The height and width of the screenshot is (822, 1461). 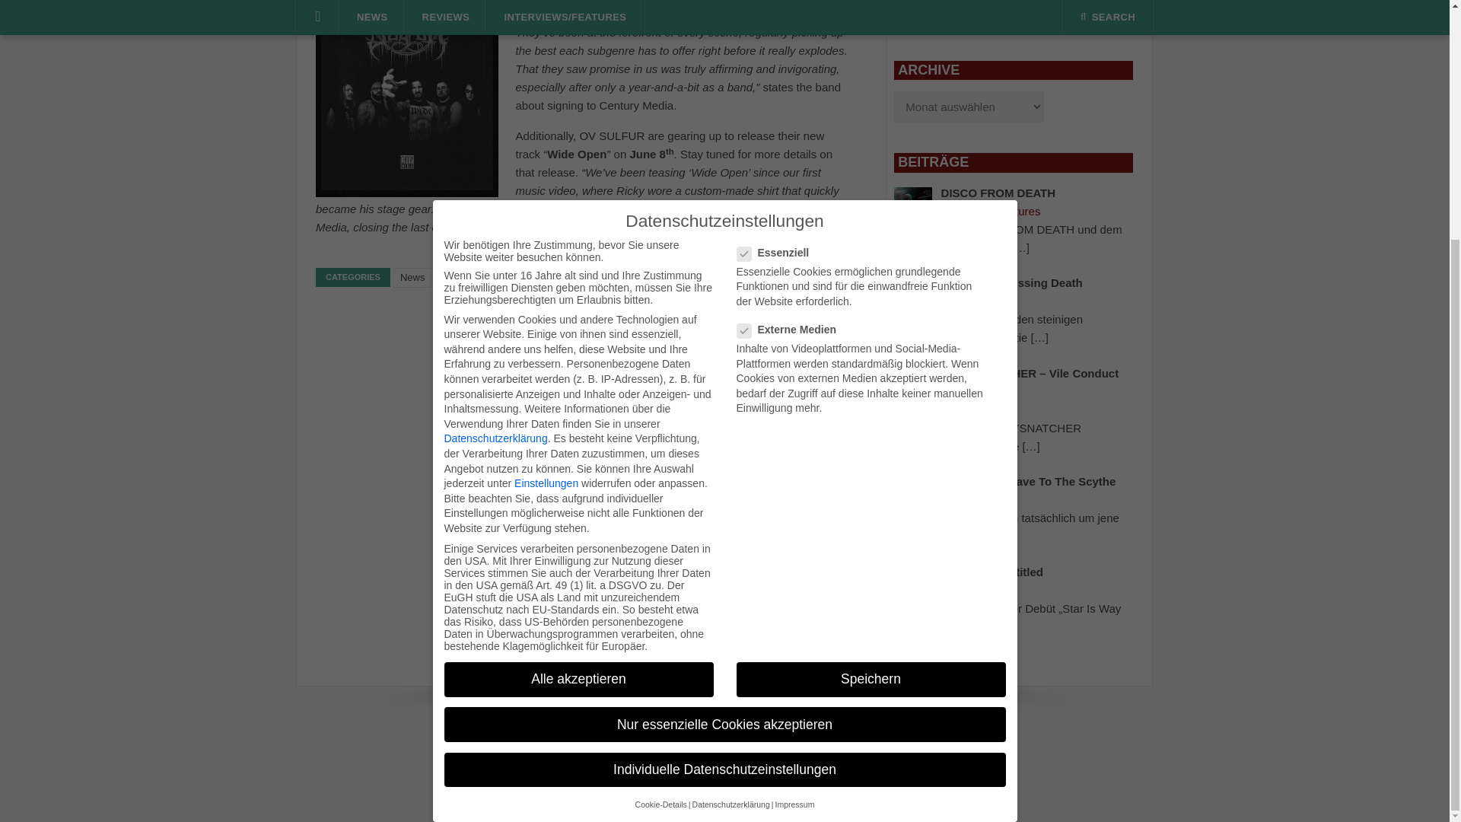 I want to click on Datenschutz, so click(x=769, y=744).